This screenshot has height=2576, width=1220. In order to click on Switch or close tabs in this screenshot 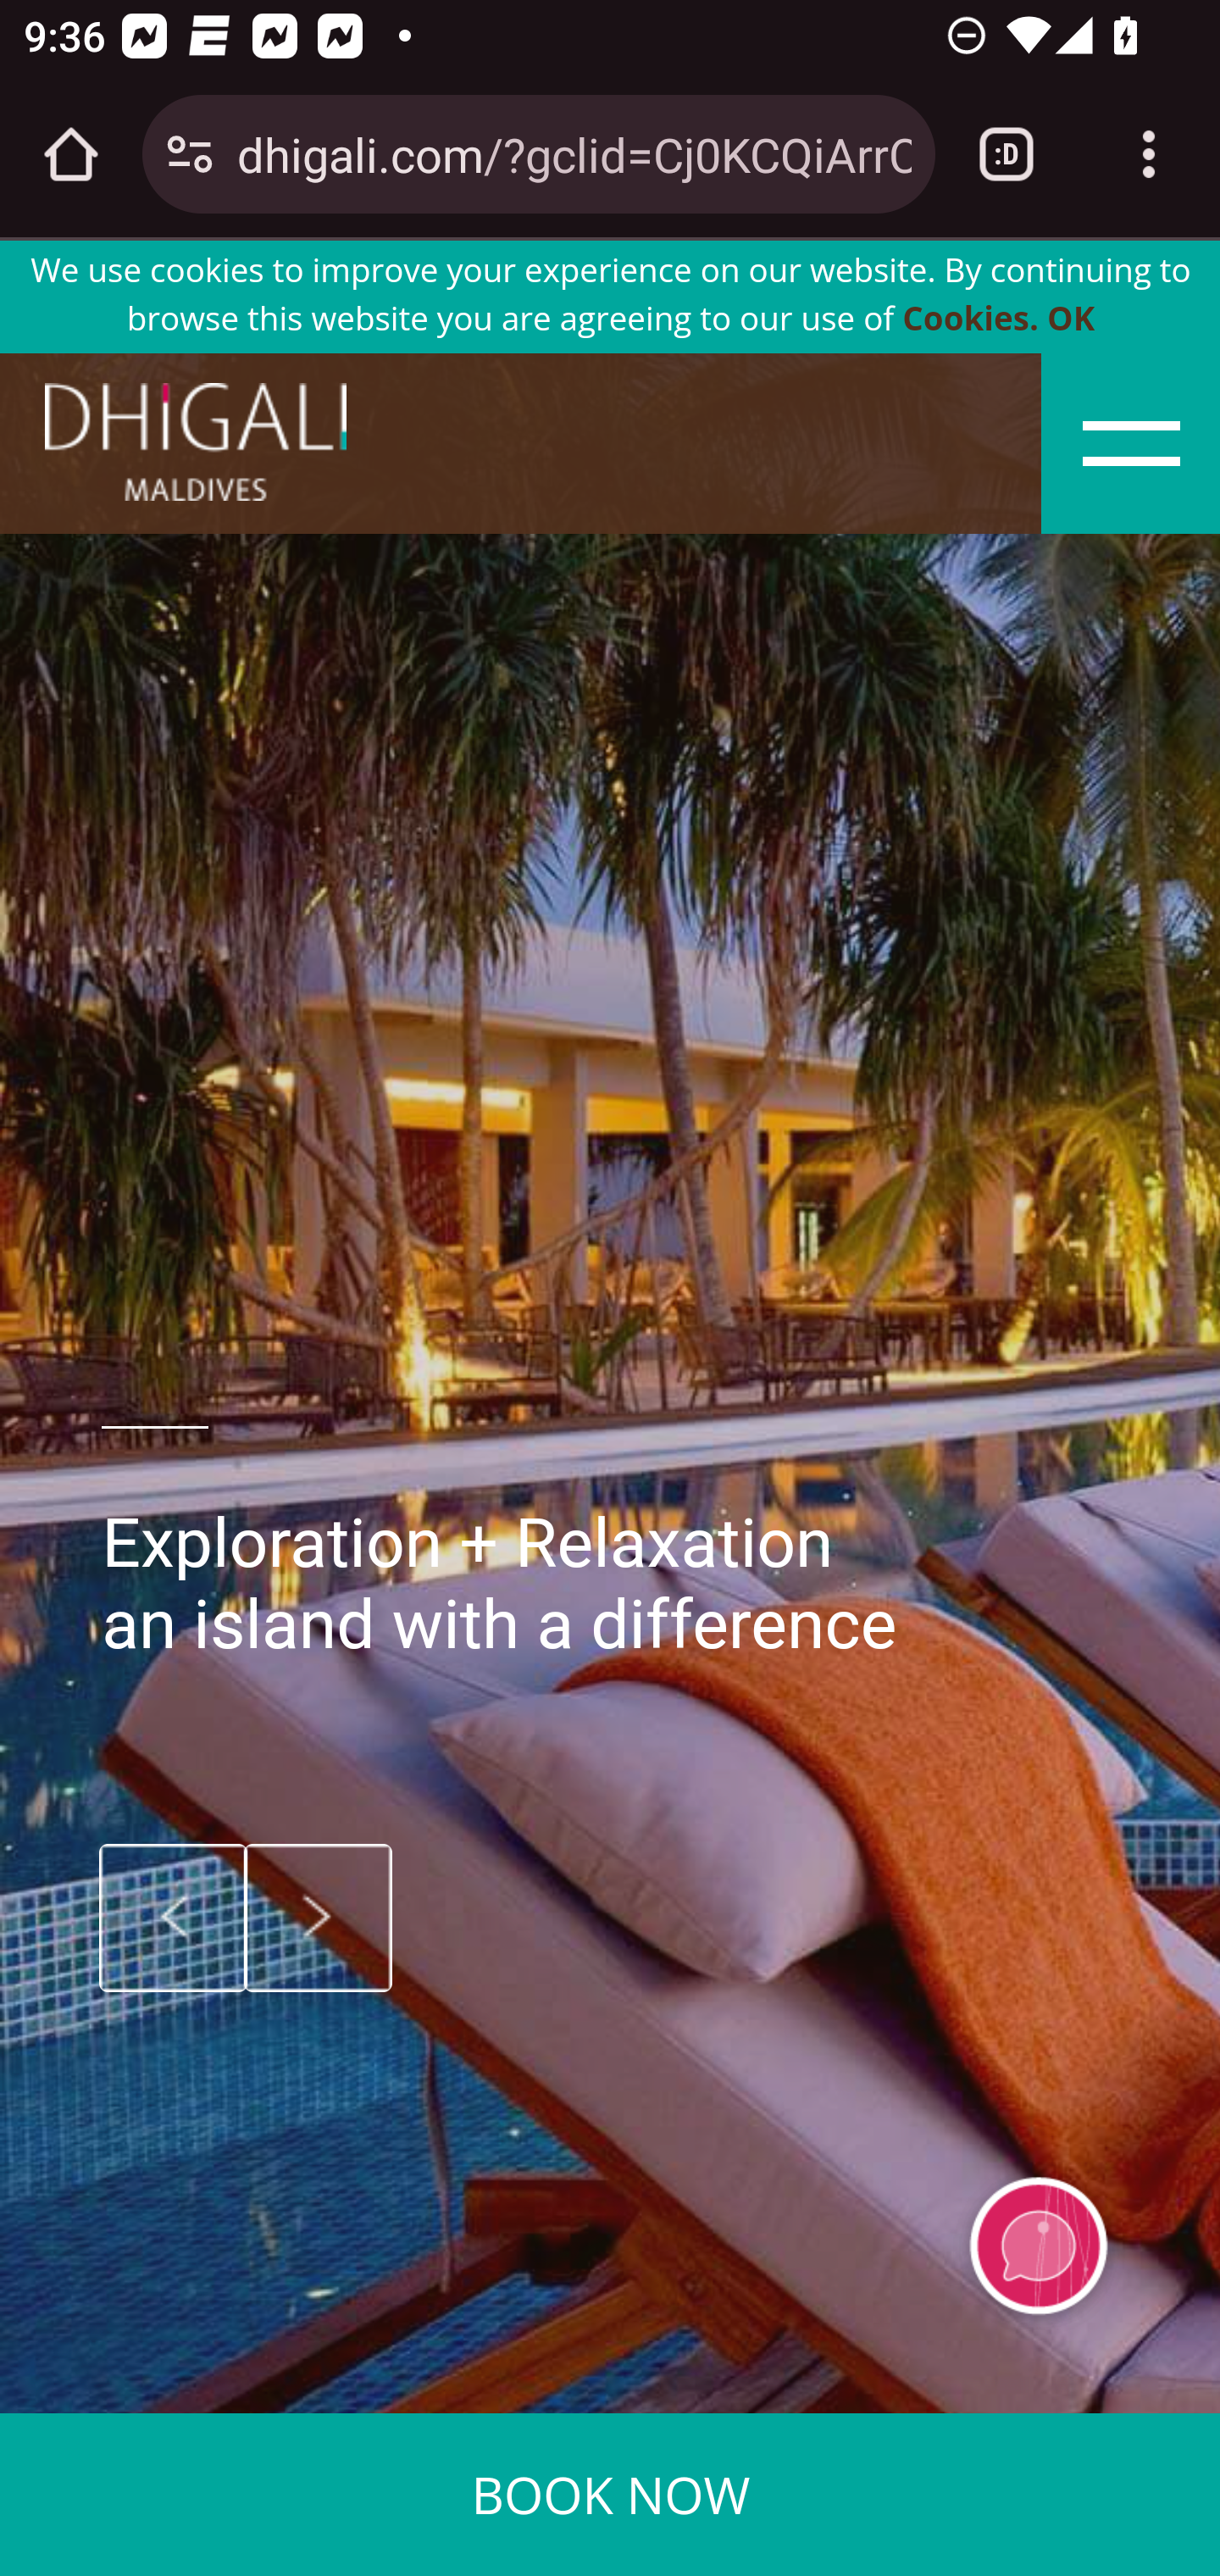, I will do `click(1006, 154)`.